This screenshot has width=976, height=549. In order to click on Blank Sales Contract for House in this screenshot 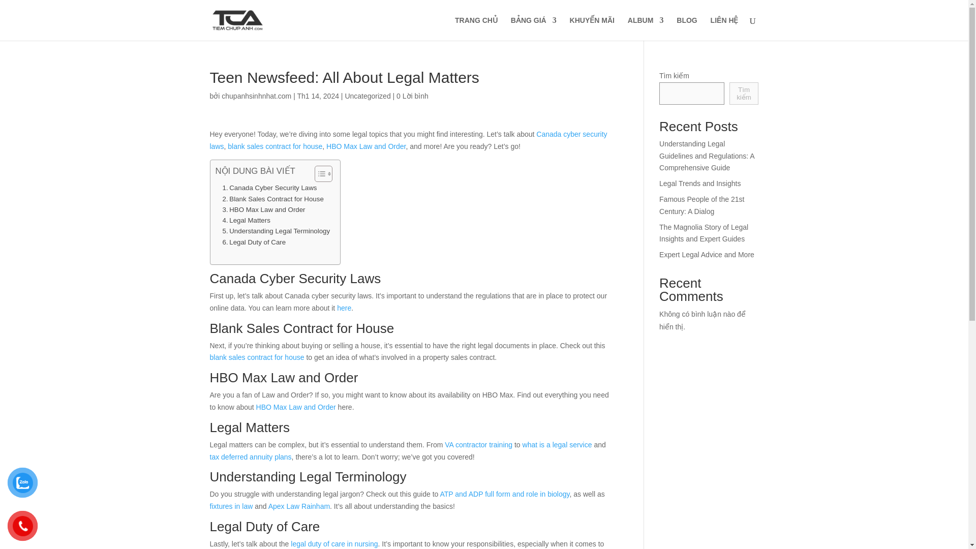, I will do `click(273, 199)`.